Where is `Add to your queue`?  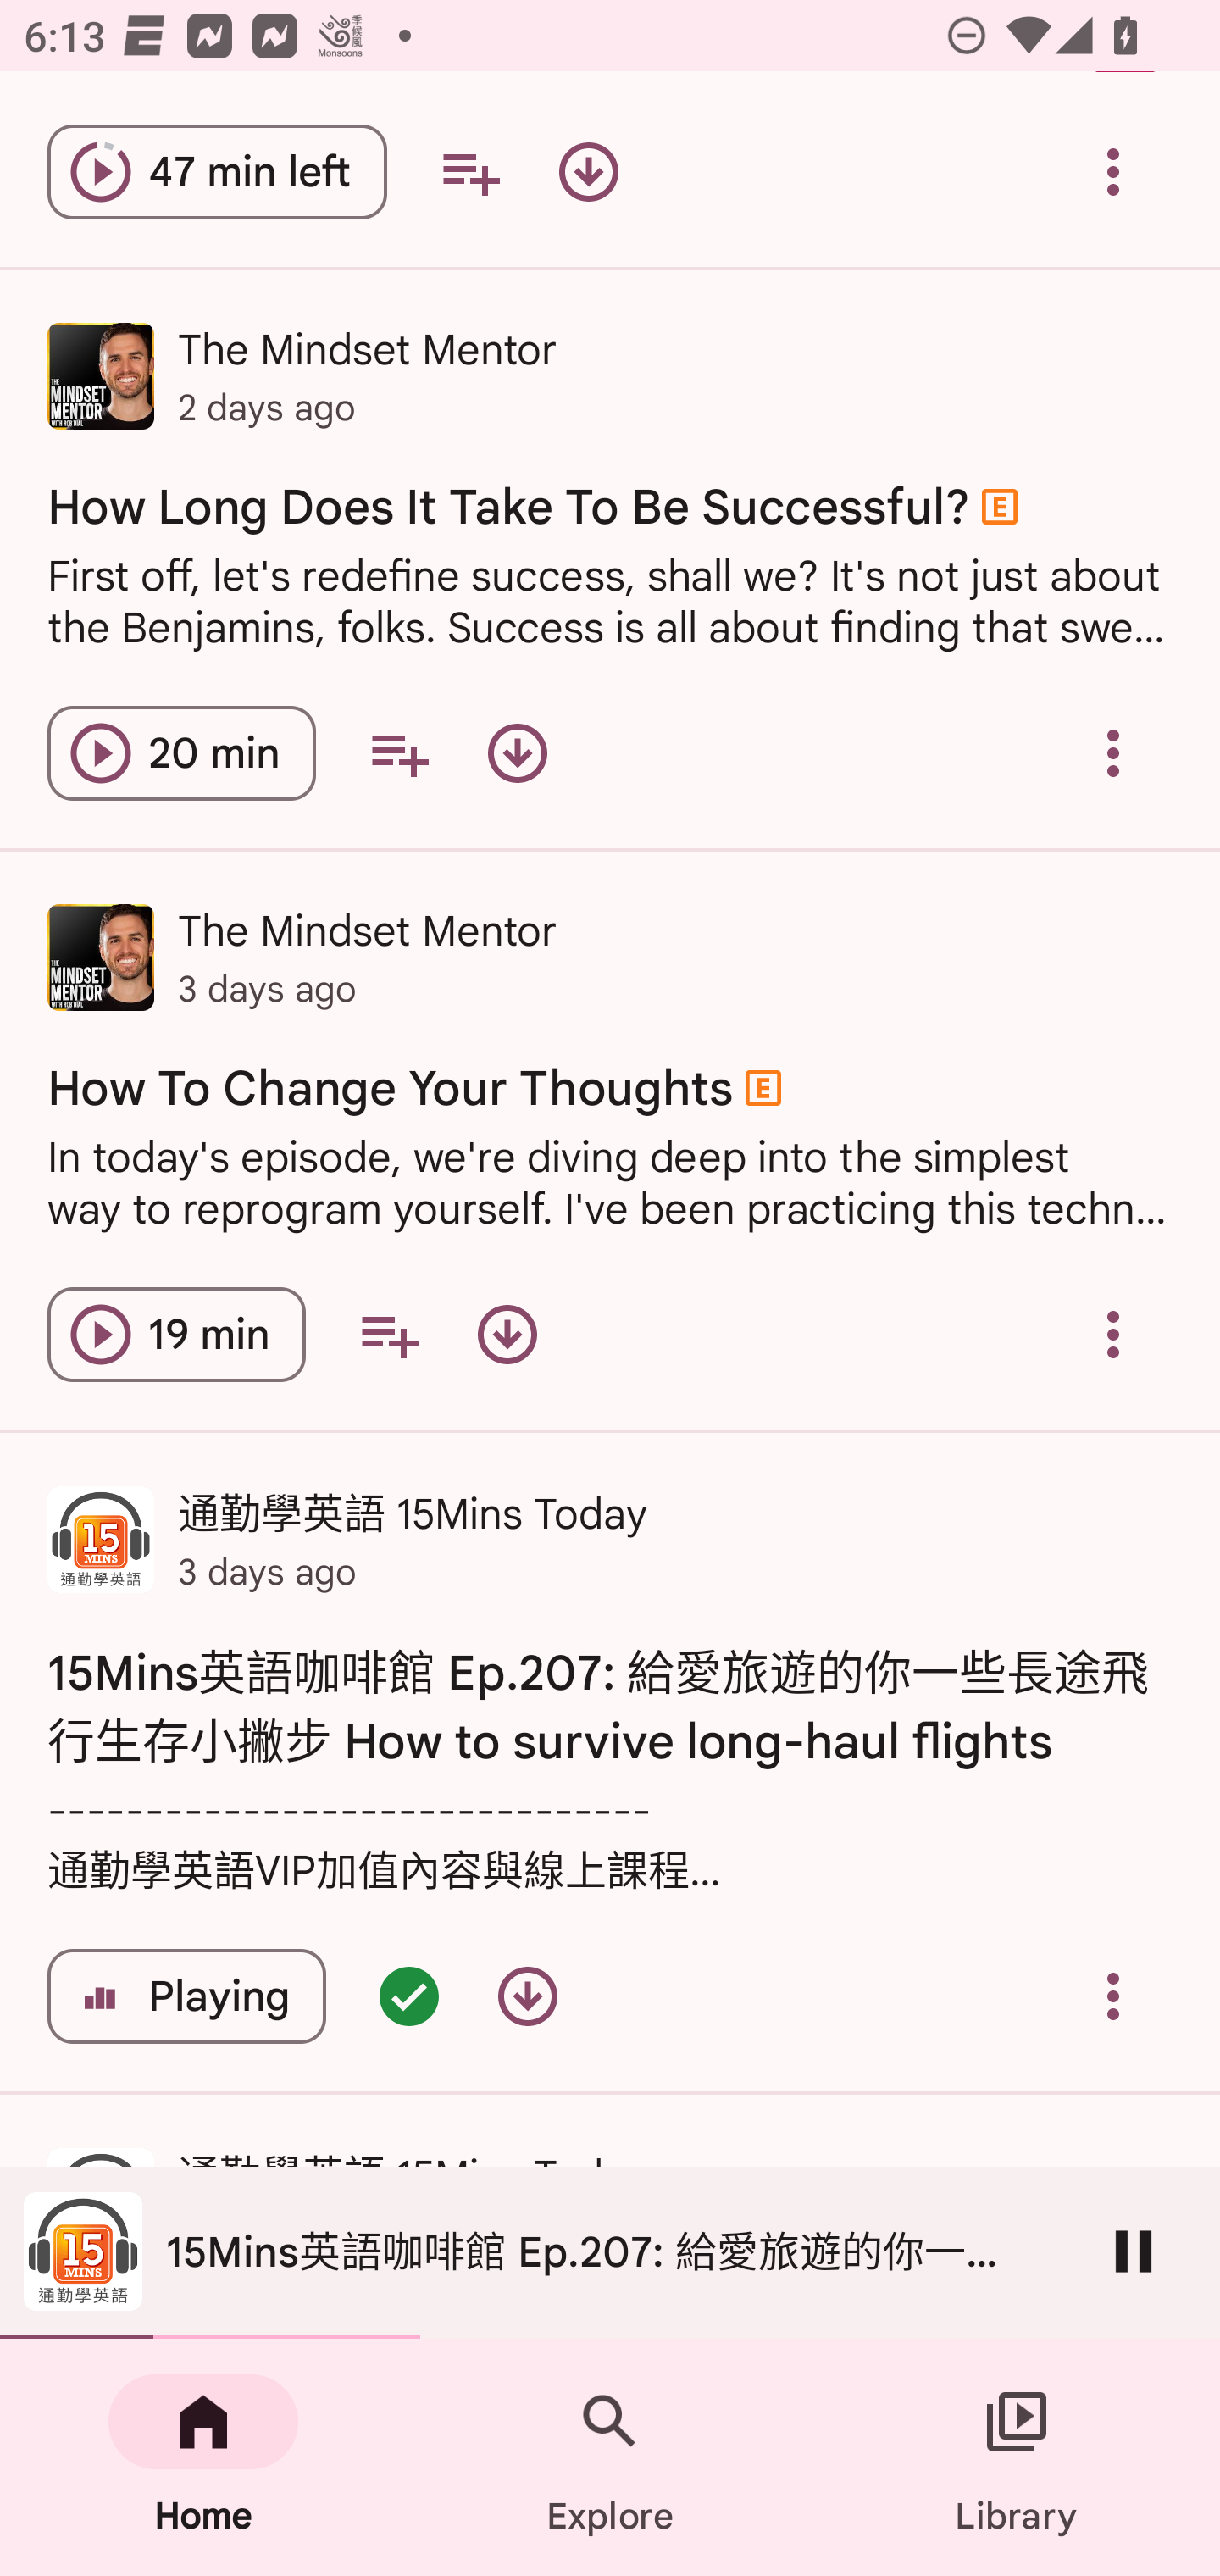
Add to your queue is located at coordinates (469, 171).